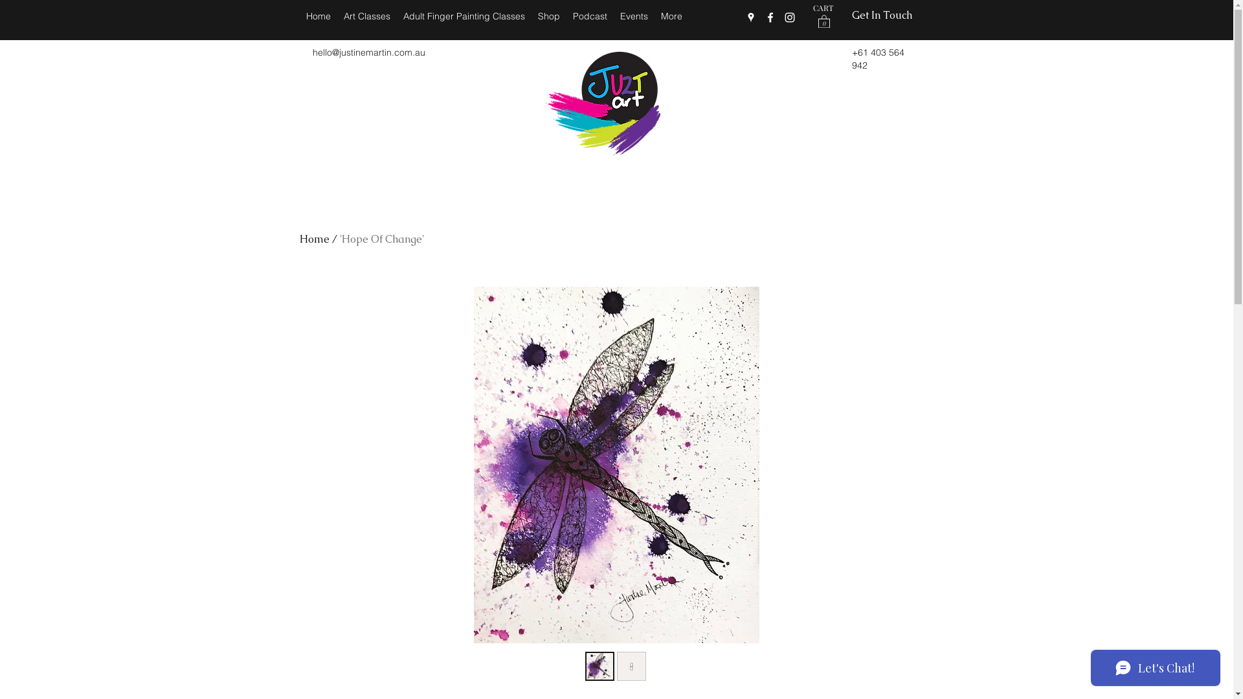 Image resolution: width=1243 pixels, height=699 pixels. What do you see at coordinates (634, 17) in the screenshot?
I see `Events` at bounding box center [634, 17].